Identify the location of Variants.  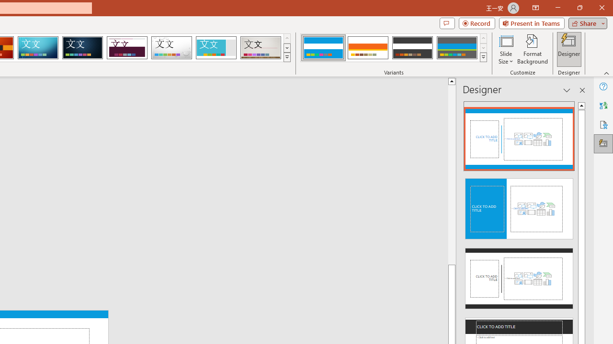
(484, 57).